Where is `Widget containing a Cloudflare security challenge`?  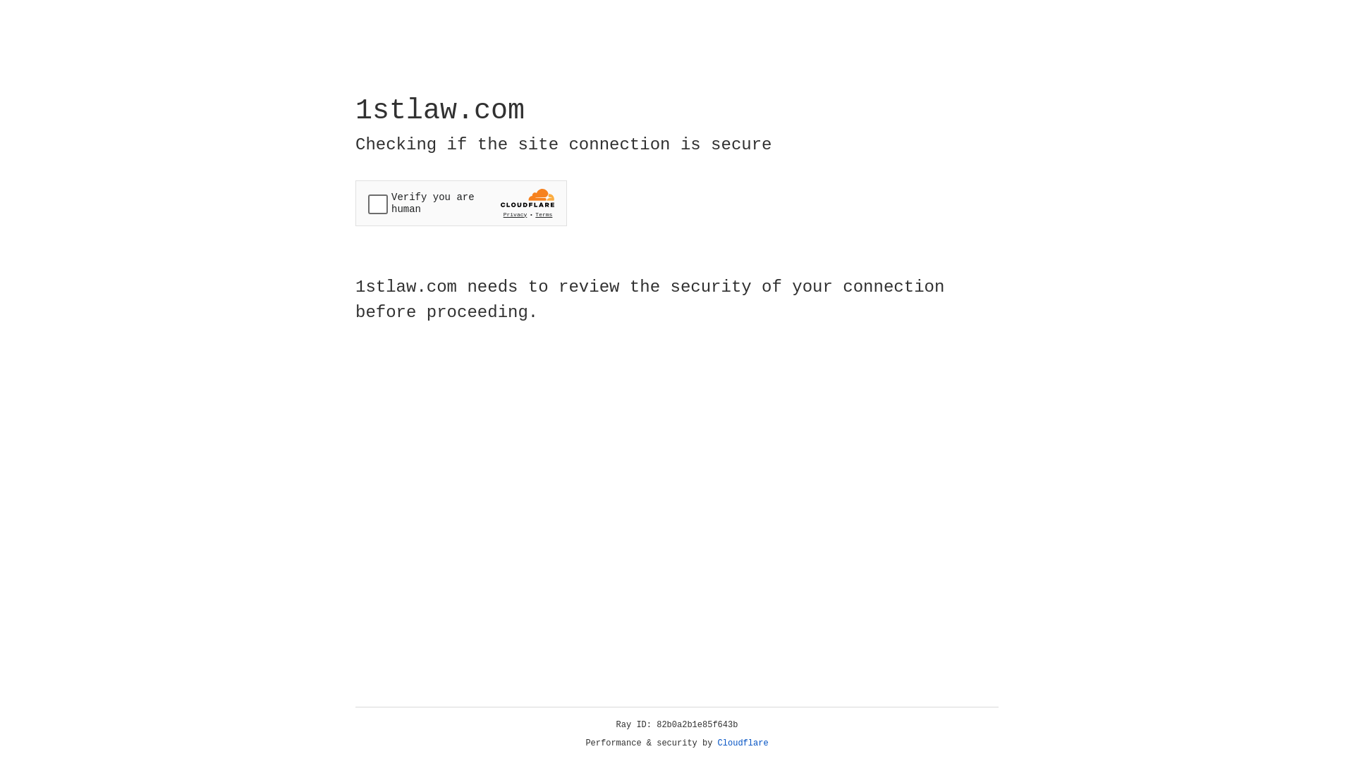
Widget containing a Cloudflare security challenge is located at coordinates (461, 203).